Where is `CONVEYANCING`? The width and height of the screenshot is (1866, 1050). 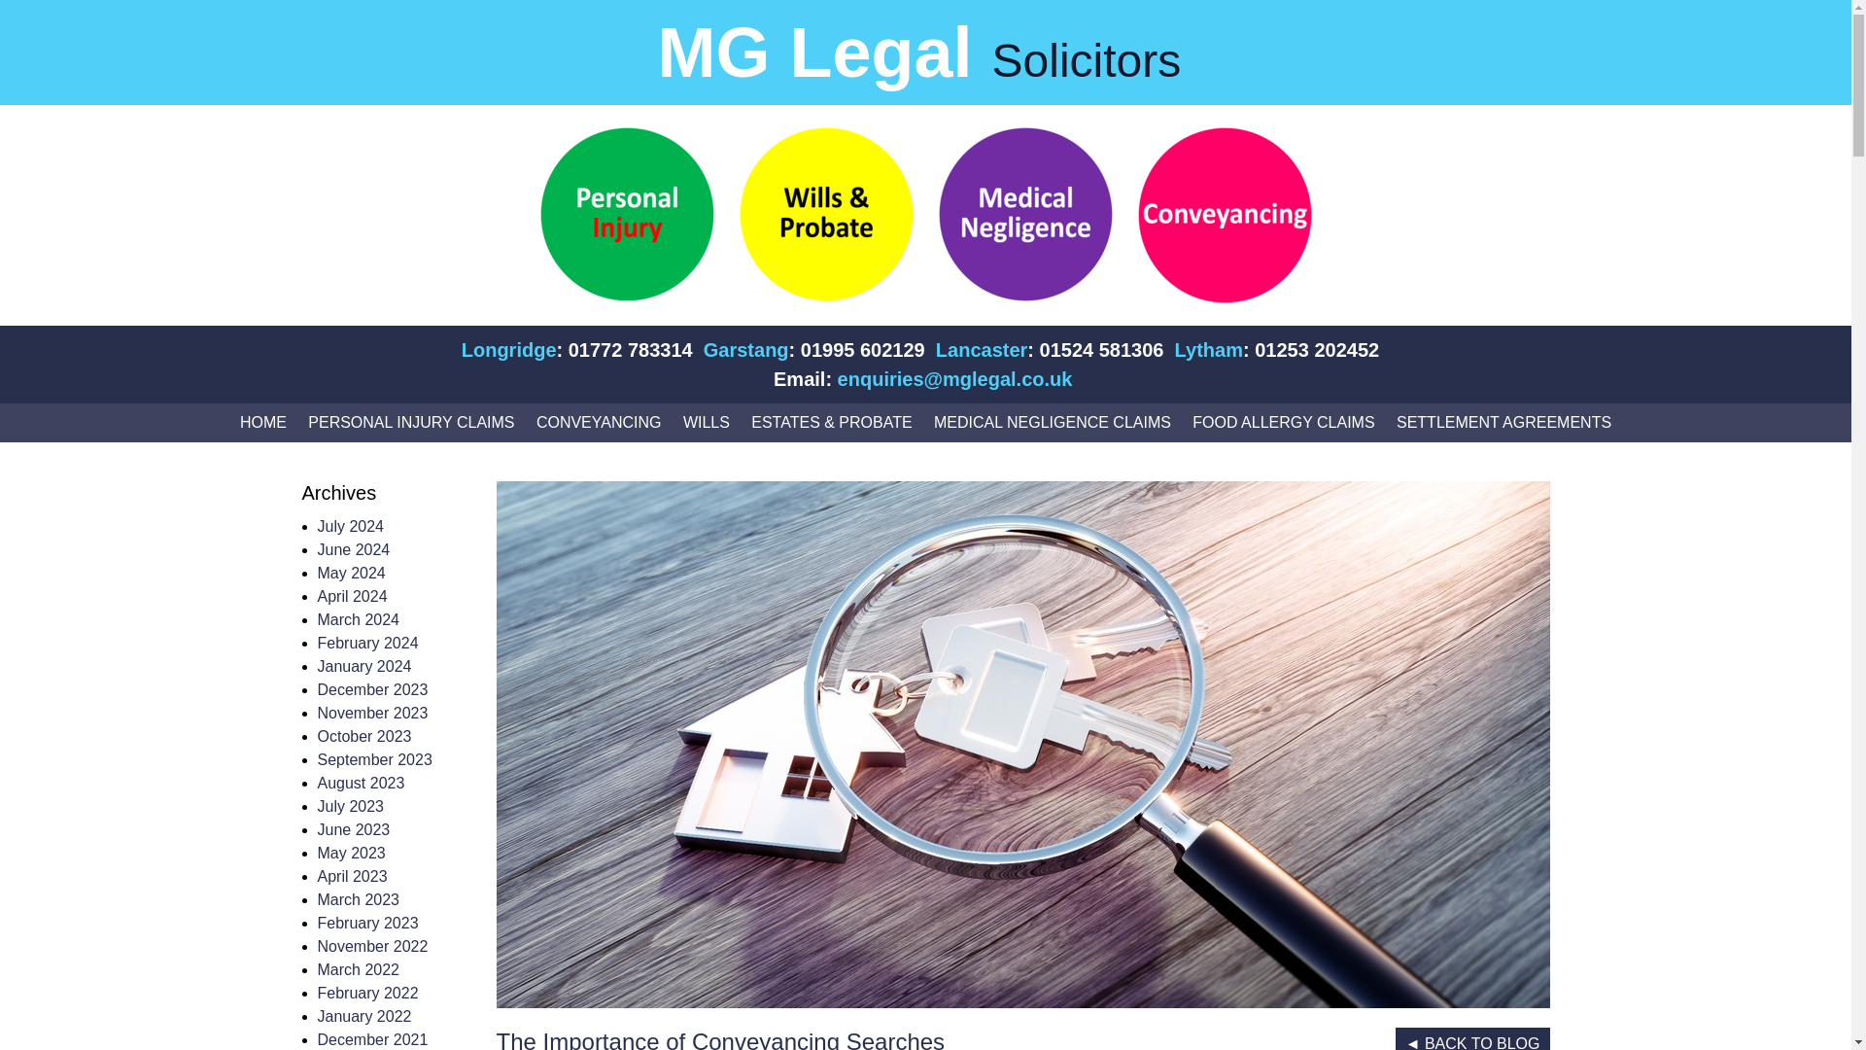 CONVEYANCING is located at coordinates (599, 422).